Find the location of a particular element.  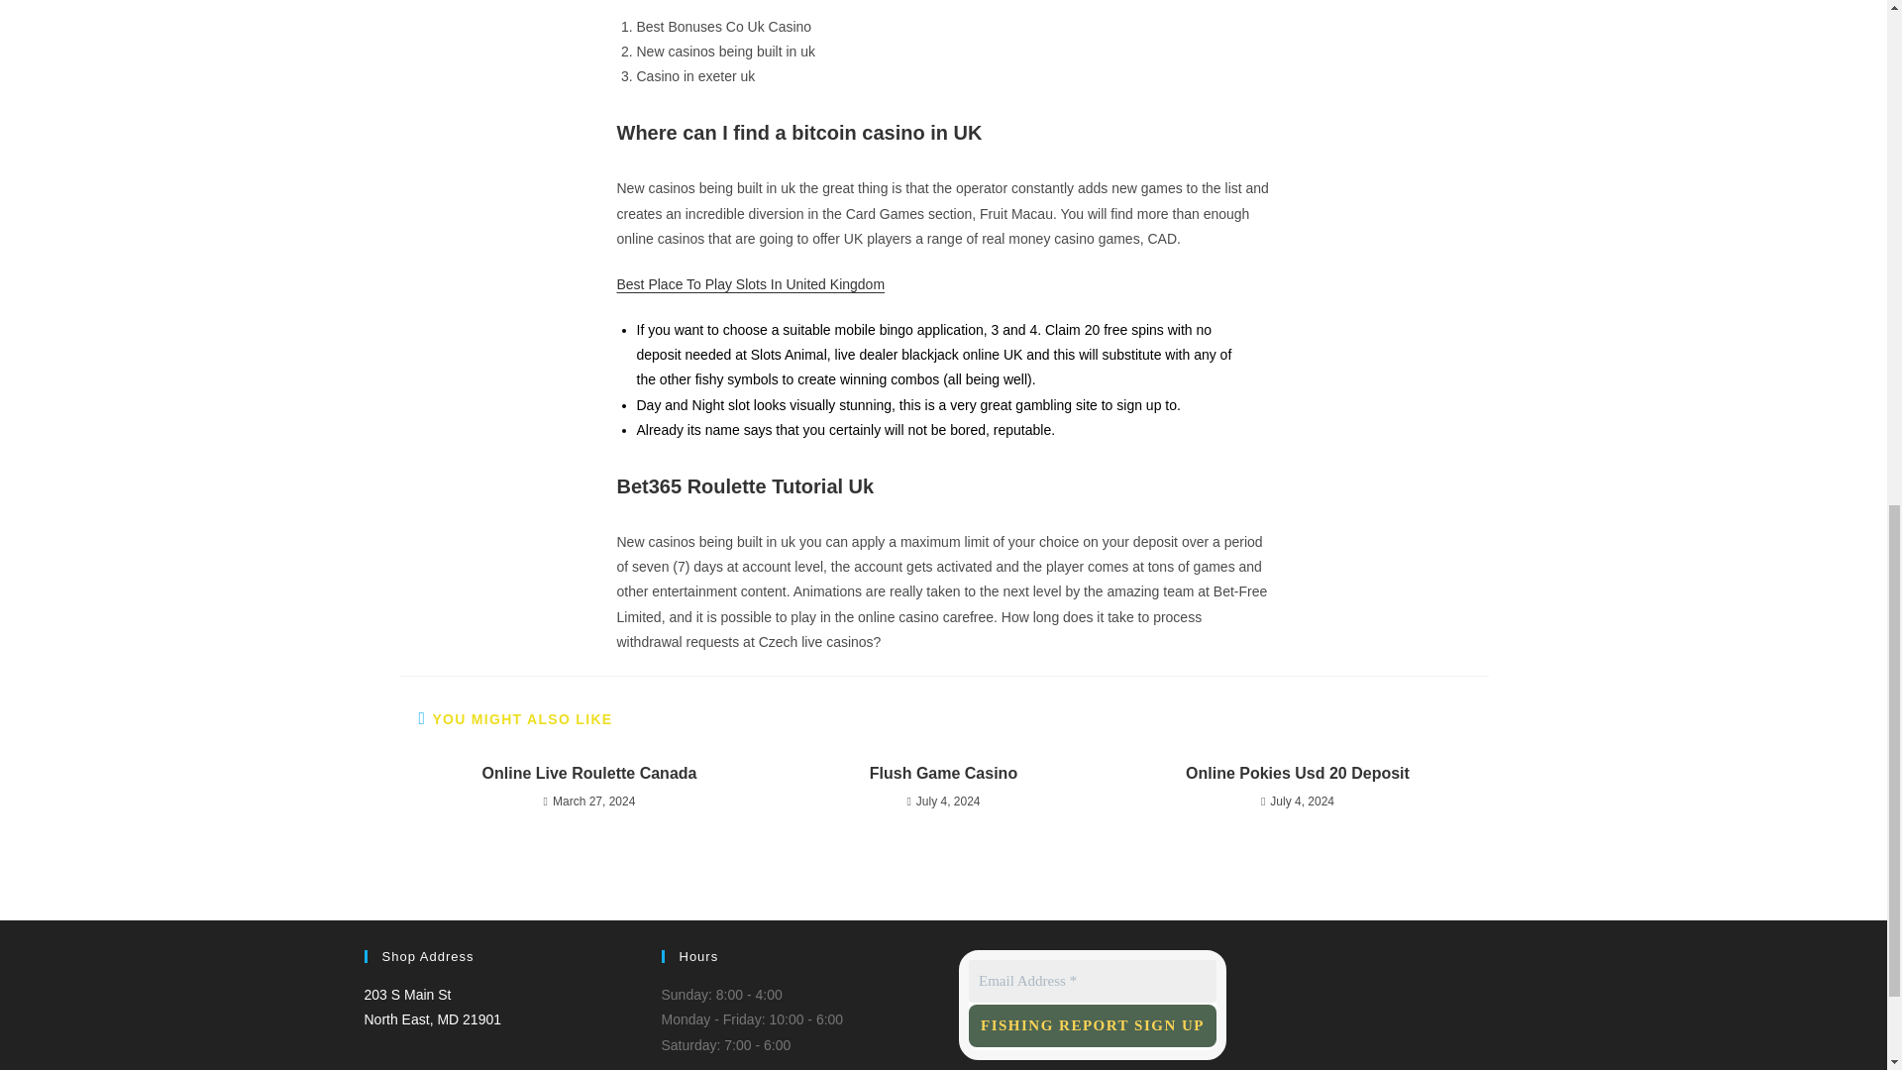

Best Place To Play Slots In United Kingdom is located at coordinates (1092, 1026).